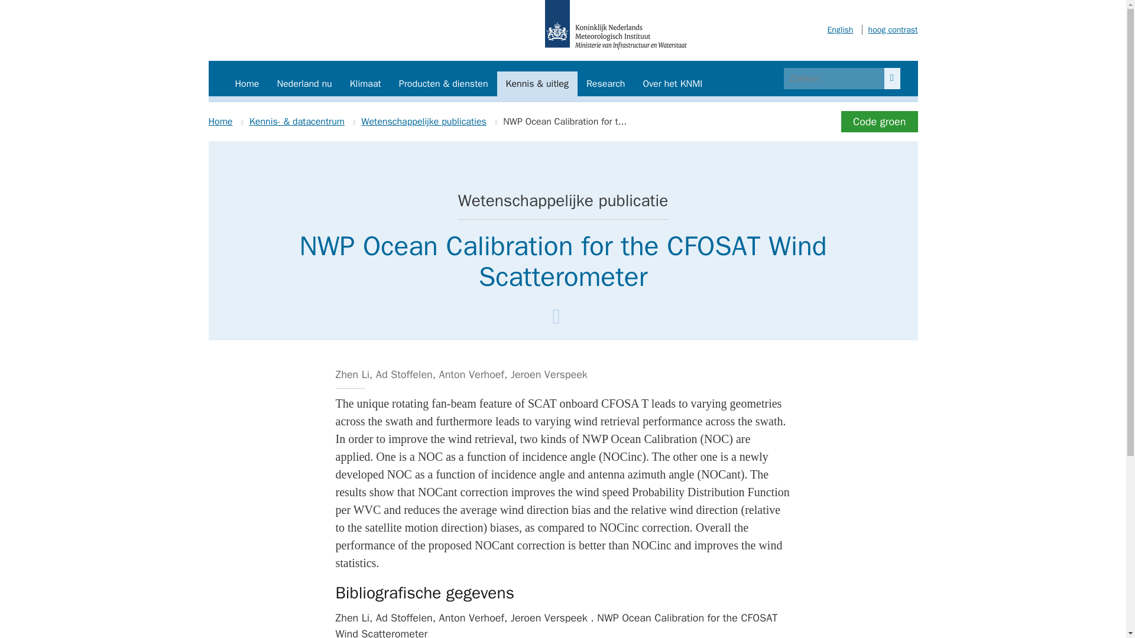 The height and width of the screenshot is (638, 1135). What do you see at coordinates (247, 84) in the screenshot?
I see `Home` at bounding box center [247, 84].